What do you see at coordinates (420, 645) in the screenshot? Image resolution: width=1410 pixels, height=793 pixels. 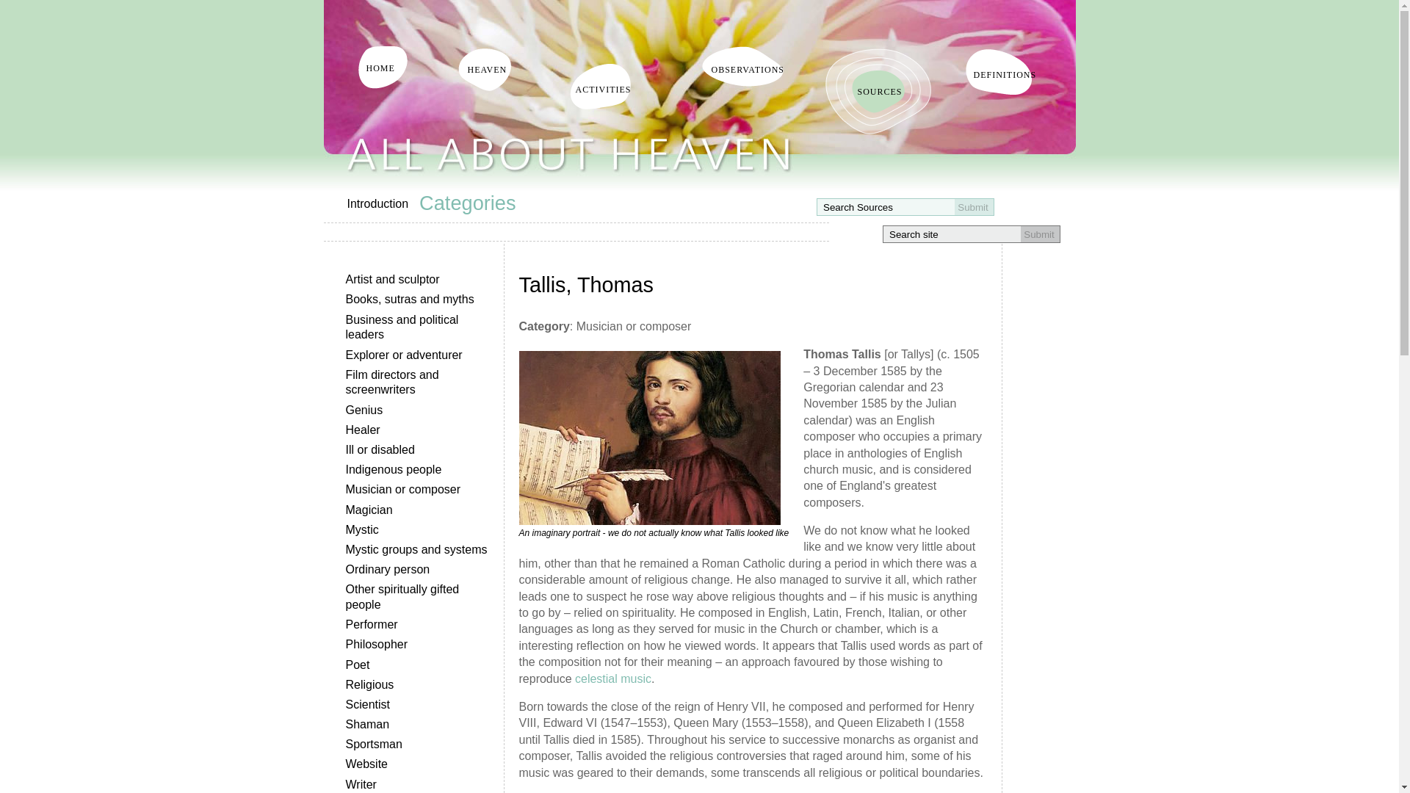 I see `Philosopher` at bounding box center [420, 645].